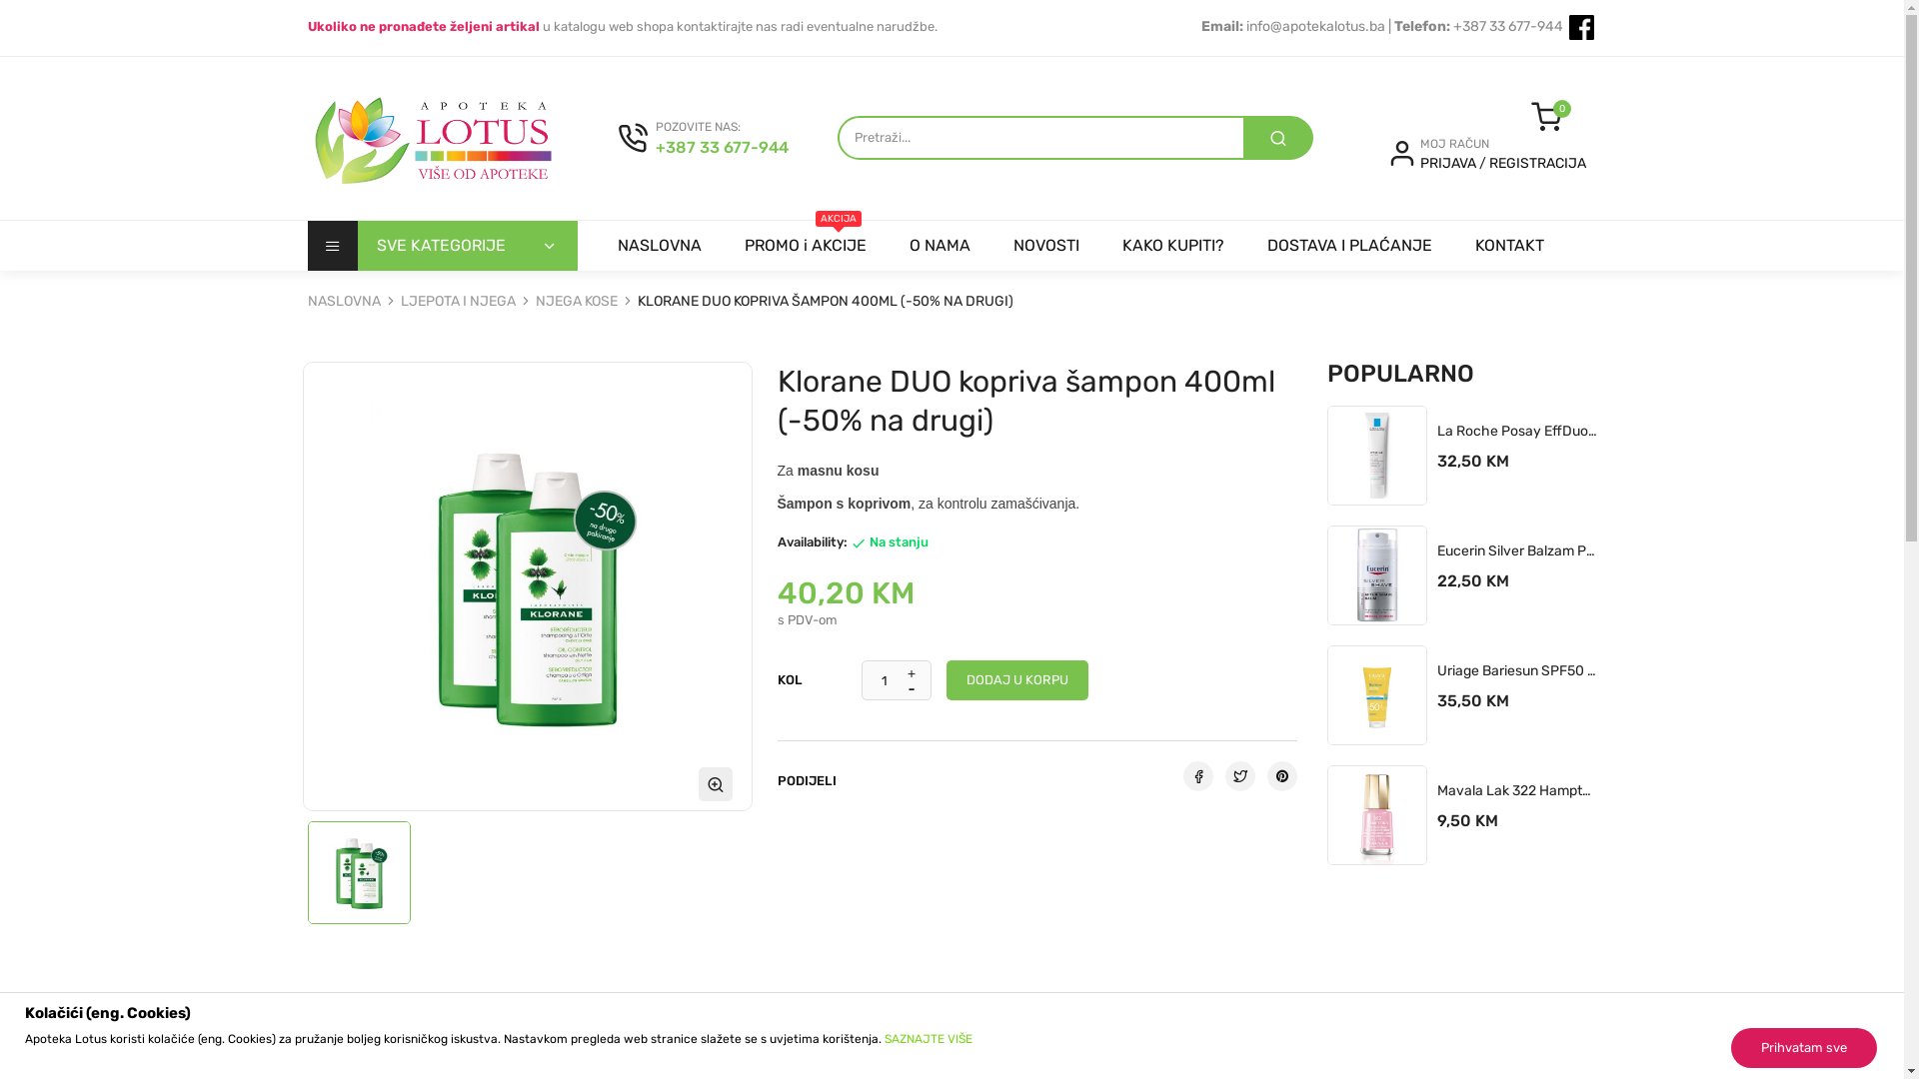 The height and width of the screenshot is (1079, 1919). Describe the element at coordinates (1517, 672) in the screenshot. I see `Uriage Bariesun SPF50 Mlijeko 100ml` at that location.